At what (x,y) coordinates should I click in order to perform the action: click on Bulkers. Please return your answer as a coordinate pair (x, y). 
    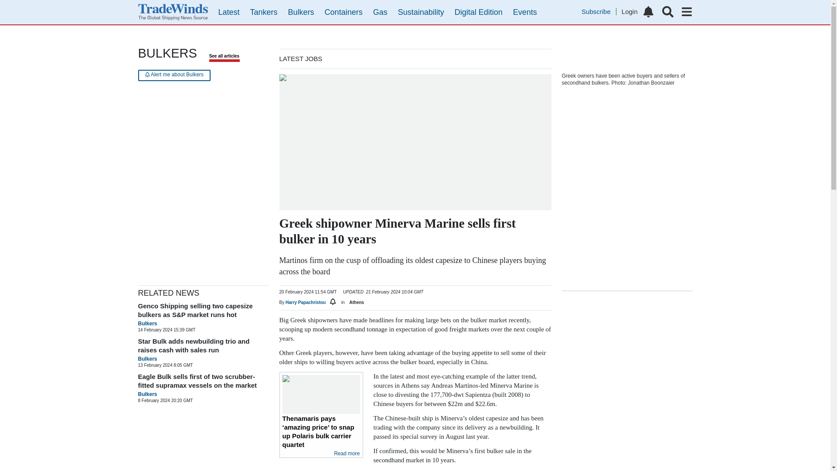
    Looking at the image, I should click on (301, 12).